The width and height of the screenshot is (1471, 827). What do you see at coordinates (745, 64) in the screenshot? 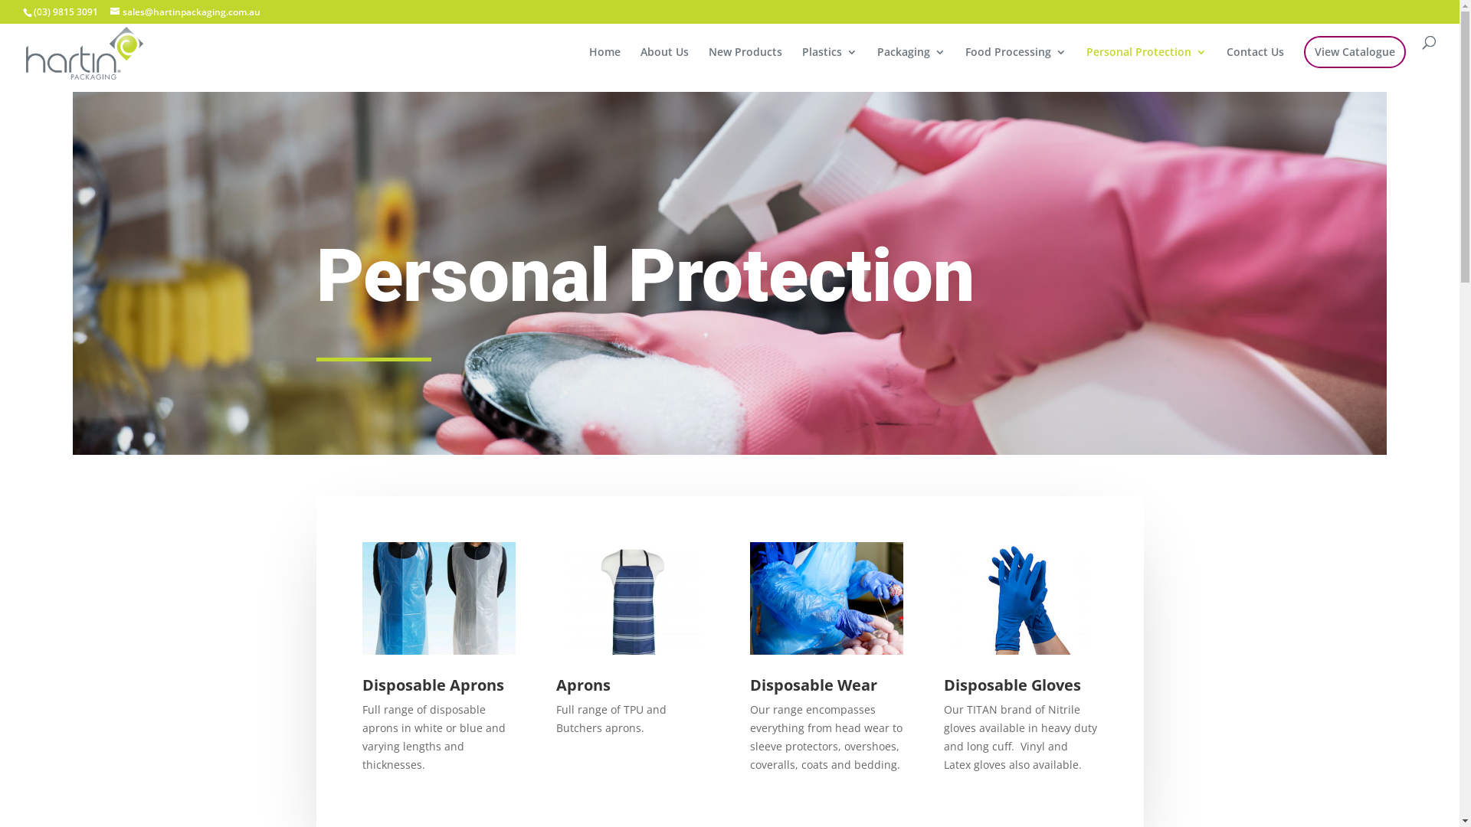
I see `New Products` at bounding box center [745, 64].